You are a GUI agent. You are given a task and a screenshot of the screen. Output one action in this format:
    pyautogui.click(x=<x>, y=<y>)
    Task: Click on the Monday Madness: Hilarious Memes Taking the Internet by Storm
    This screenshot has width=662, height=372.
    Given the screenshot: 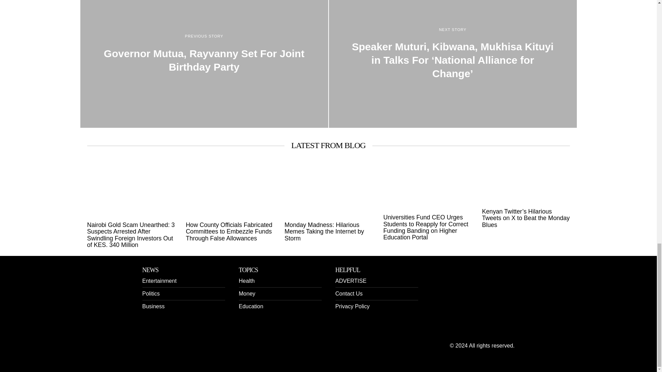 What is the action you would take?
    pyautogui.click(x=328, y=231)
    